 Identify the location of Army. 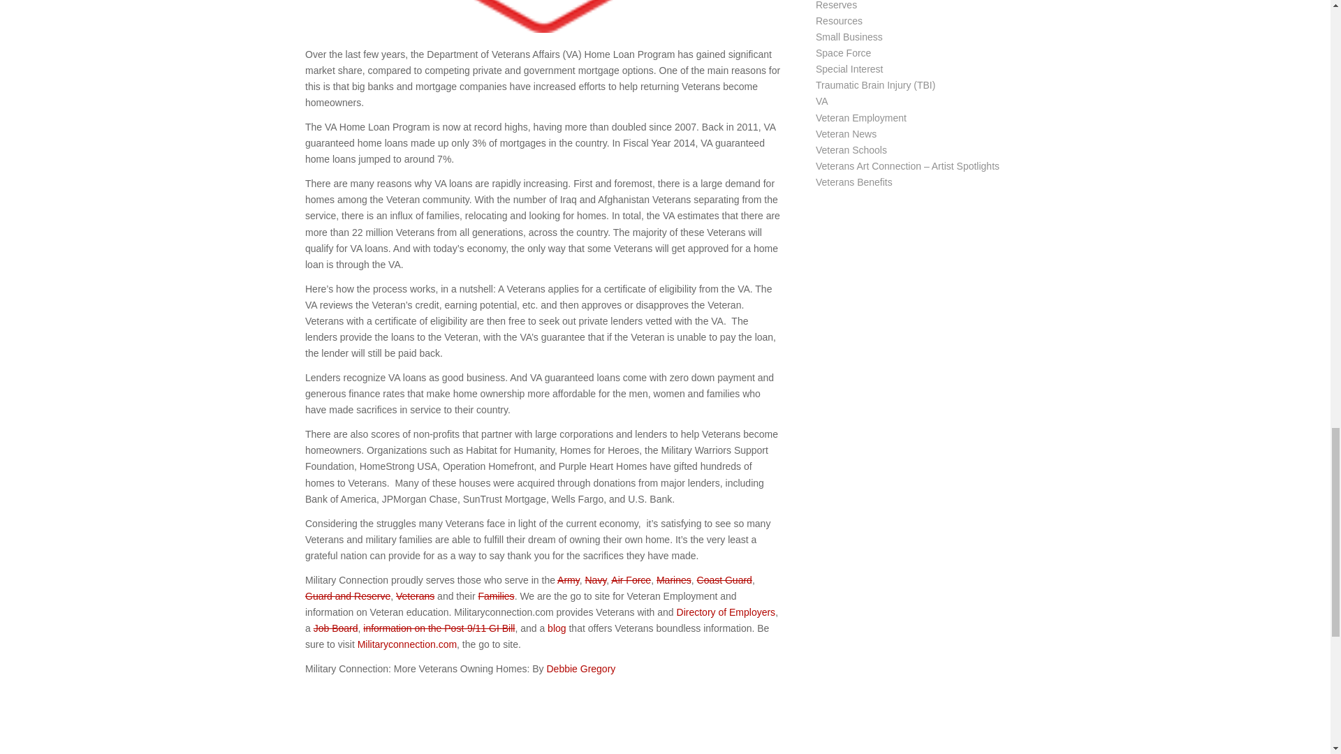
(569, 579).